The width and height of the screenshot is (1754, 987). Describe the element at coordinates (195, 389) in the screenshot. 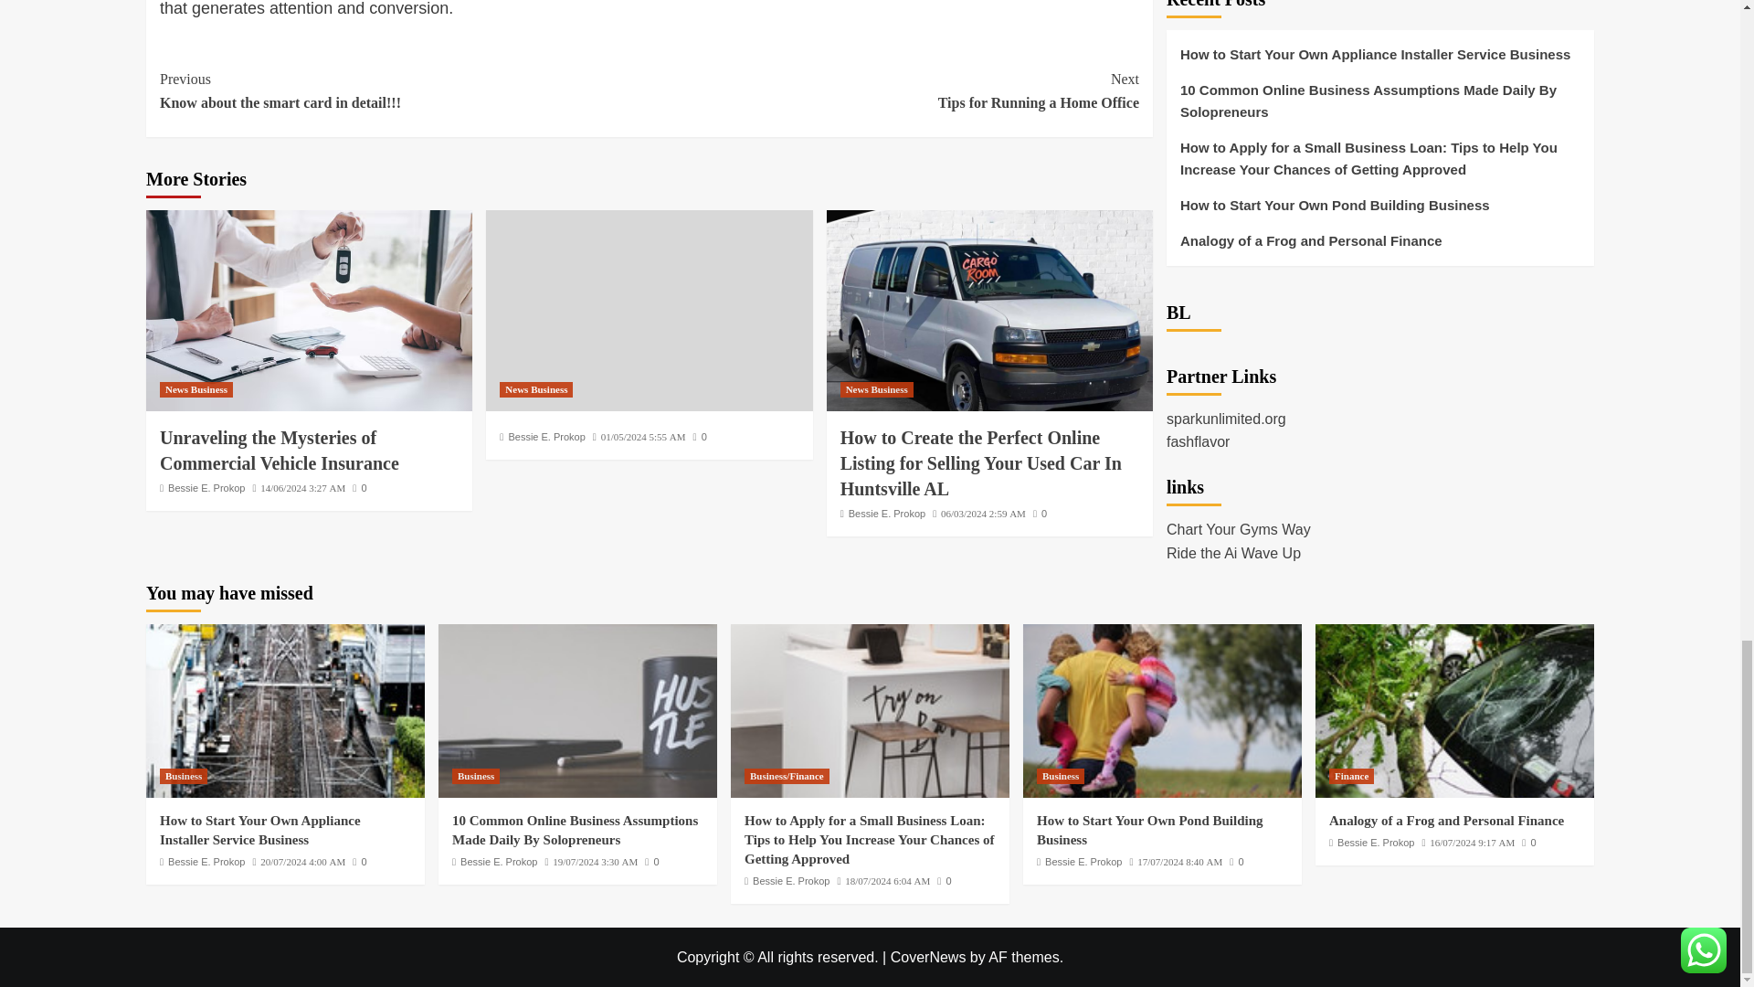

I see `Bessie E. Prokop` at that location.